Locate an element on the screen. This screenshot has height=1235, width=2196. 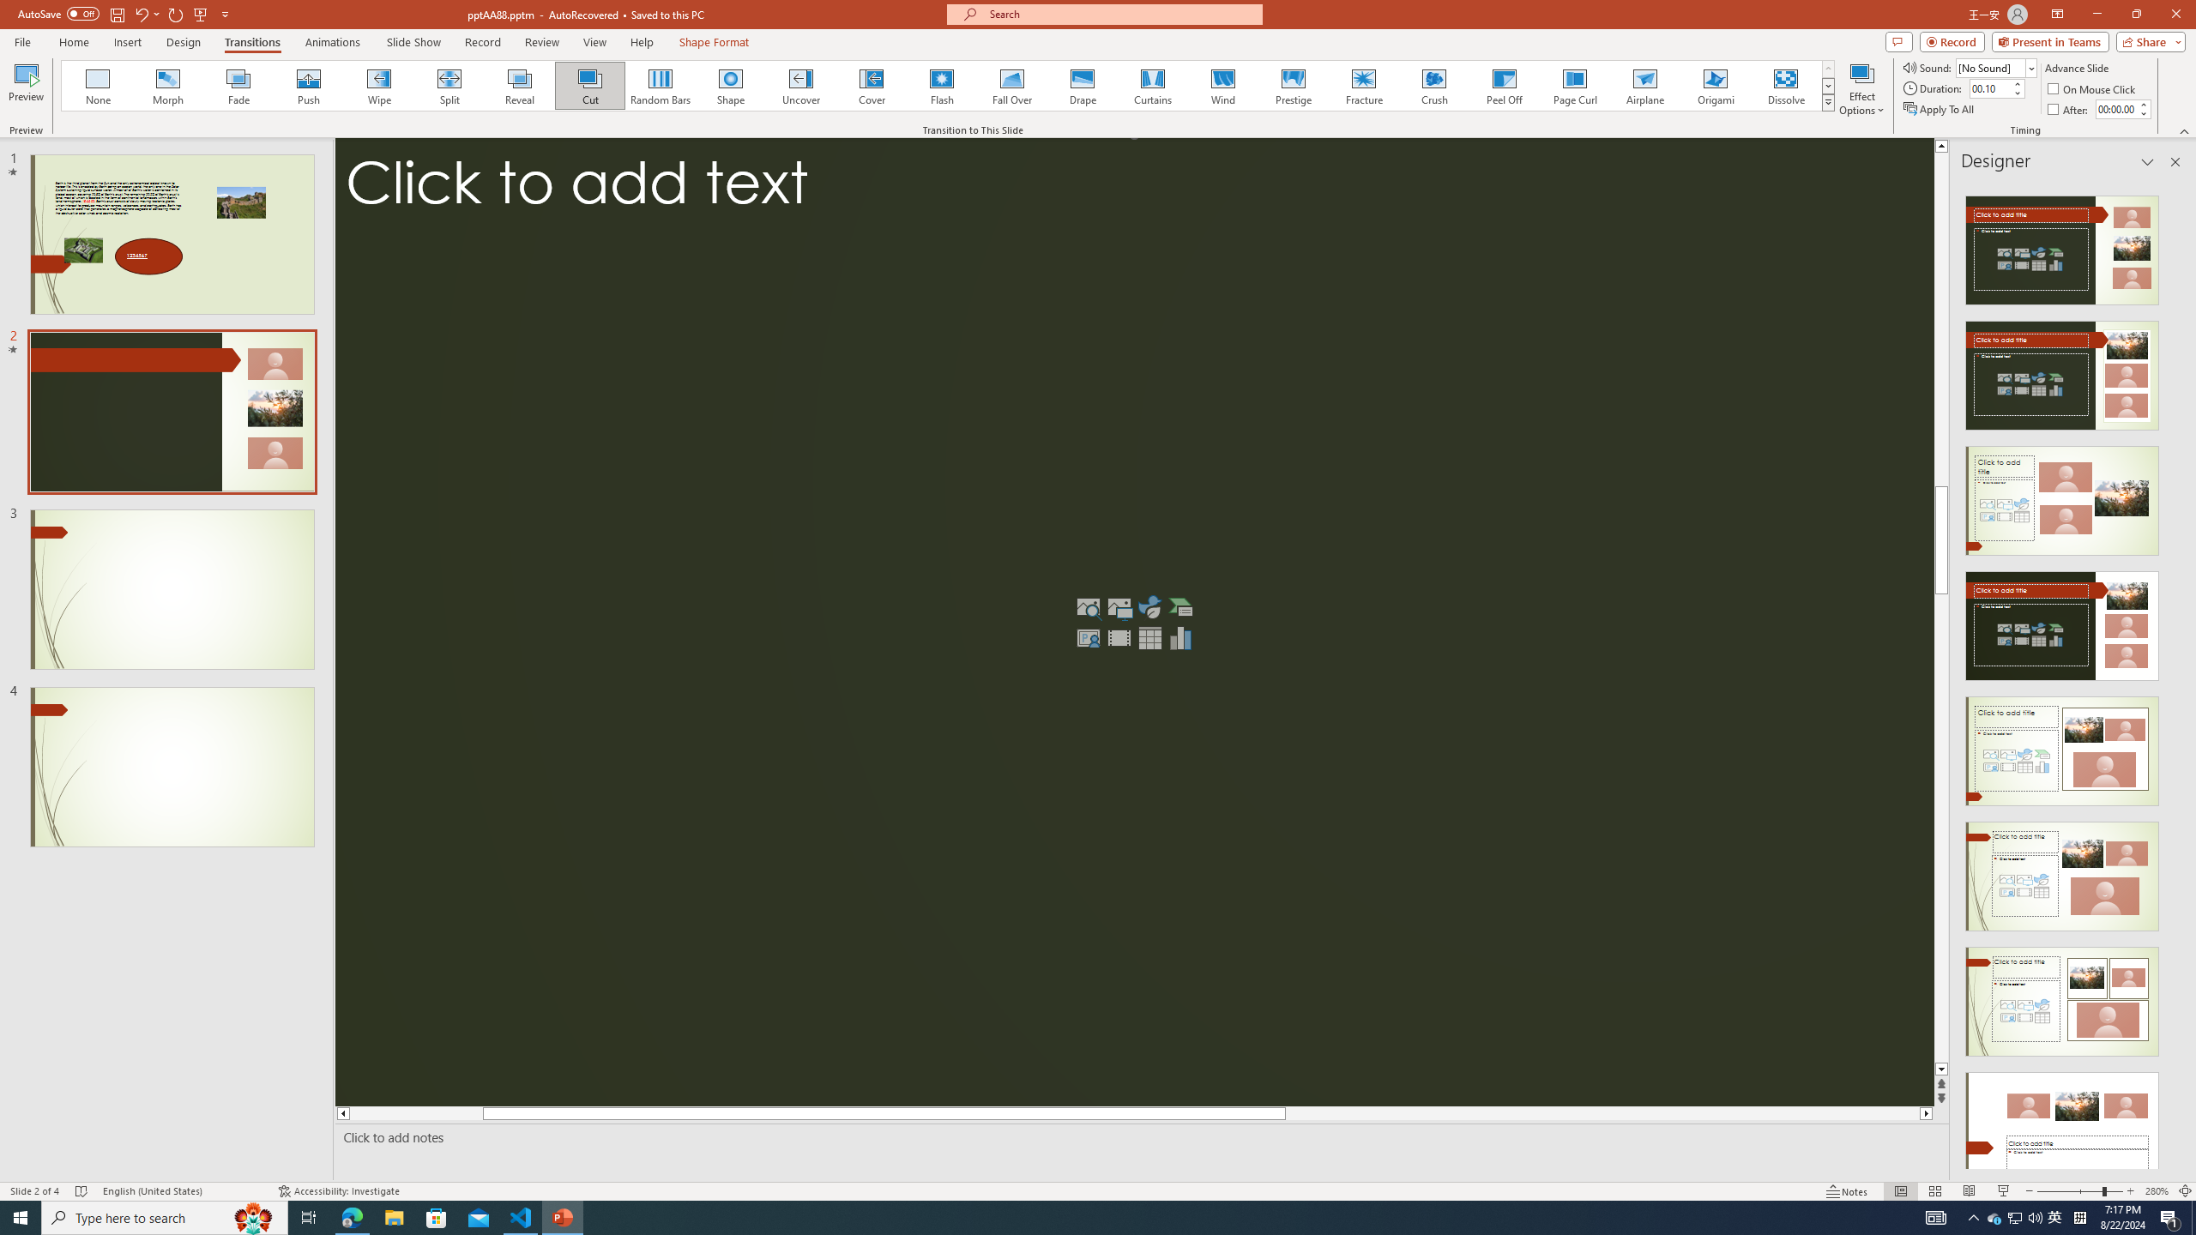
Peel Off is located at coordinates (1504, 86).